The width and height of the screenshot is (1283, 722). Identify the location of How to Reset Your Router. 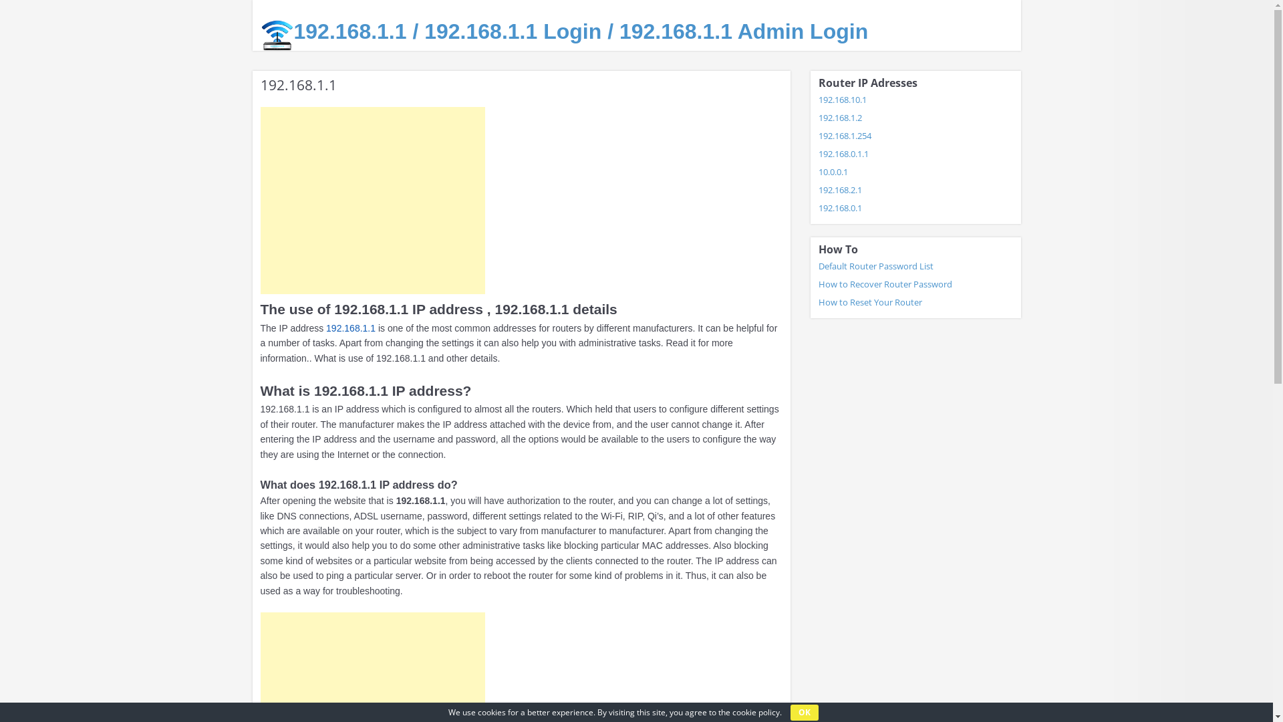
(870, 302).